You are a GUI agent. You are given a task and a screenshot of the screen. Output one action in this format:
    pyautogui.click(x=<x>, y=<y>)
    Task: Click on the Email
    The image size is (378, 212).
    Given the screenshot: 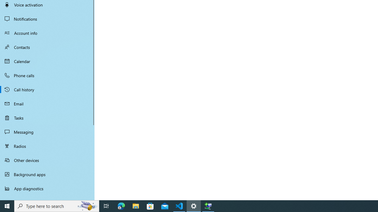 What is the action you would take?
    pyautogui.click(x=47, y=104)
    